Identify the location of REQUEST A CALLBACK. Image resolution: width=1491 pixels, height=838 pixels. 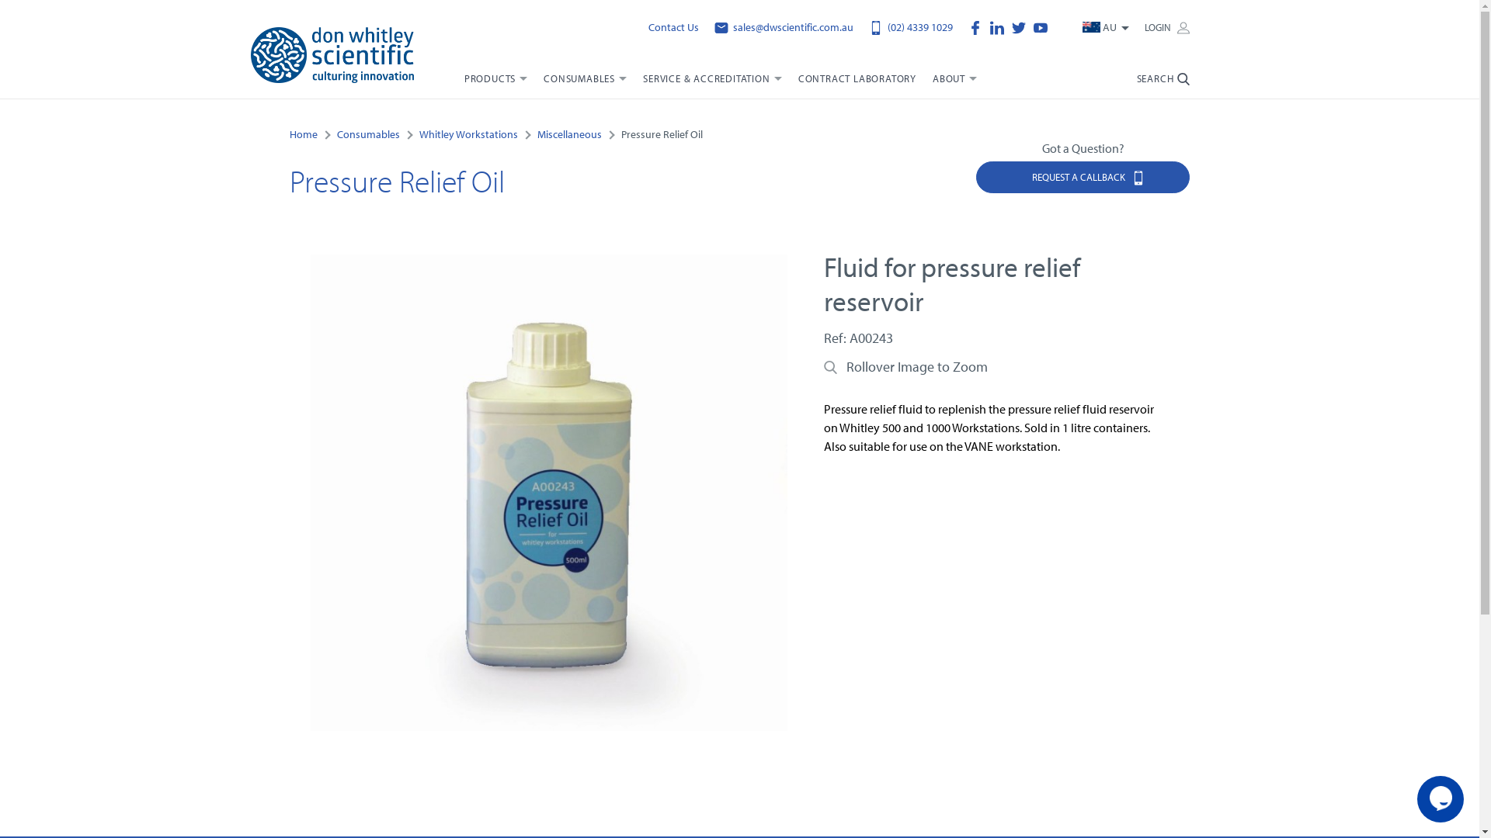
(1083, 177).